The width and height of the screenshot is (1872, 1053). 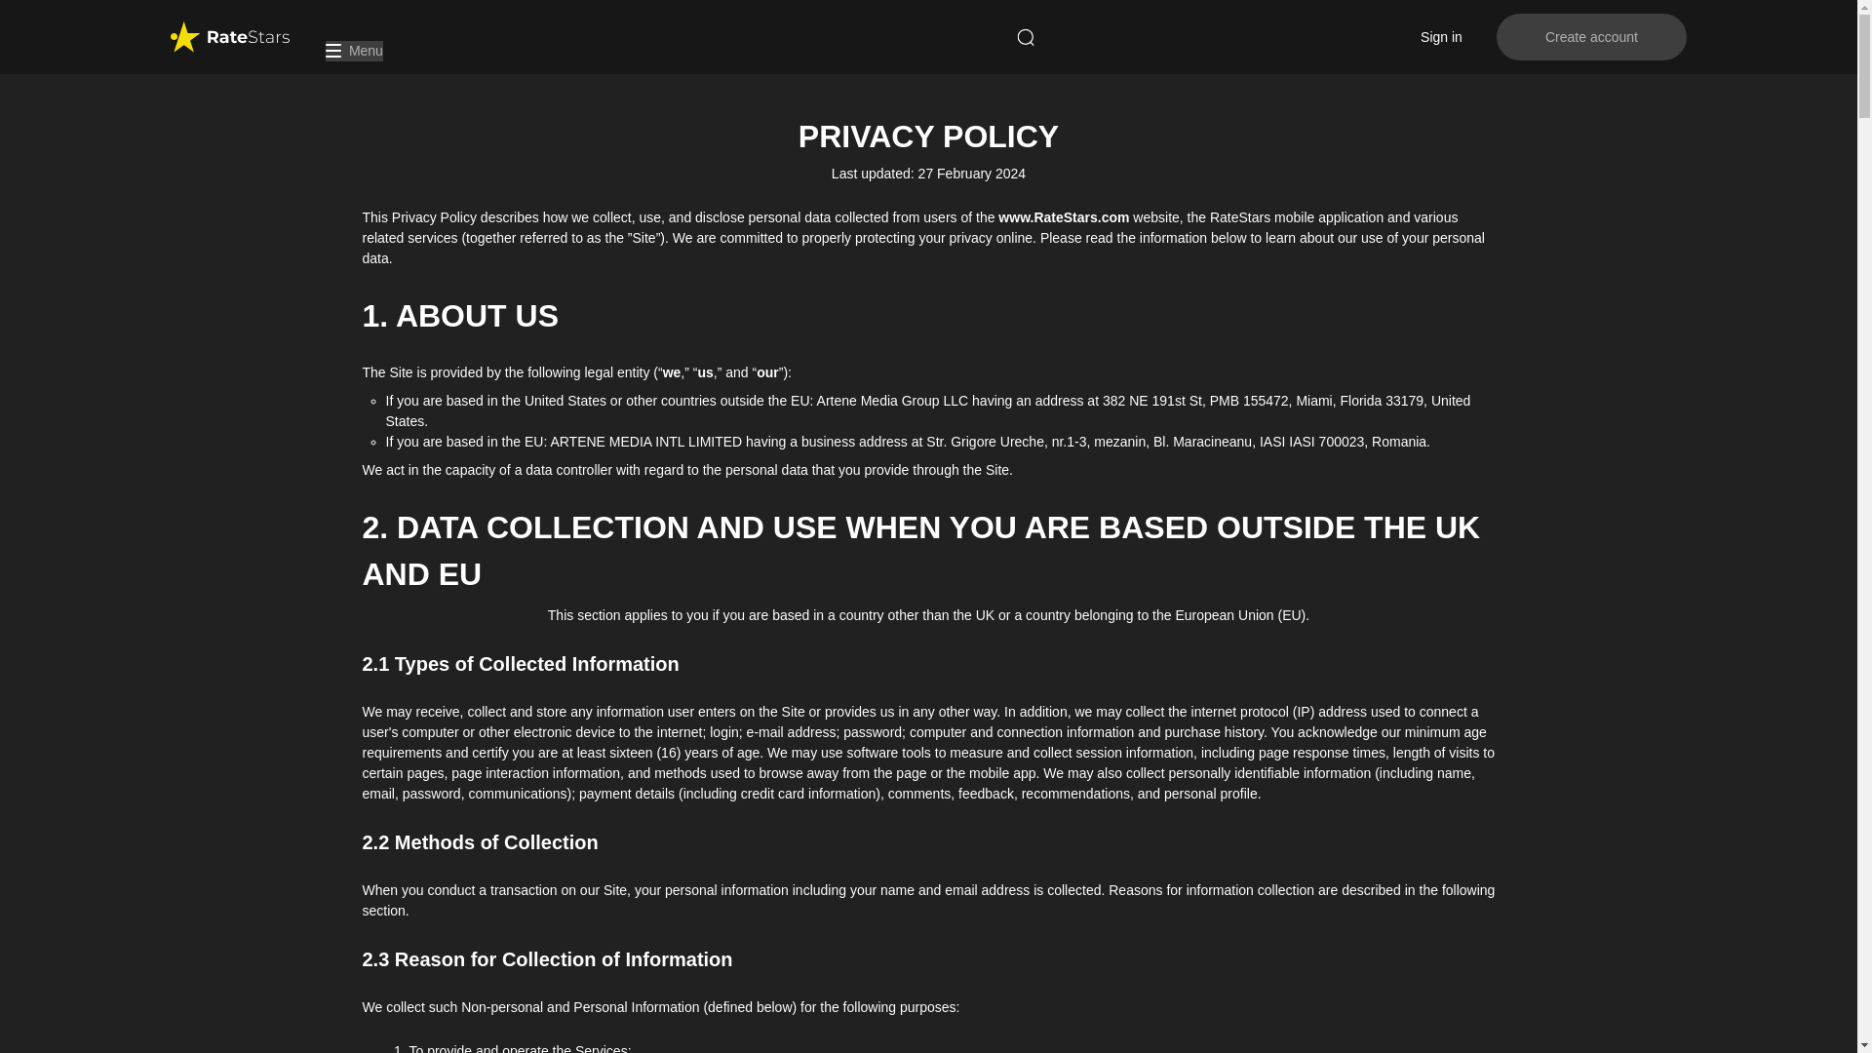 What do you see at coordinates (355, 51) in the screenshot?
I see `Menu` at bounding box center [355, 51].